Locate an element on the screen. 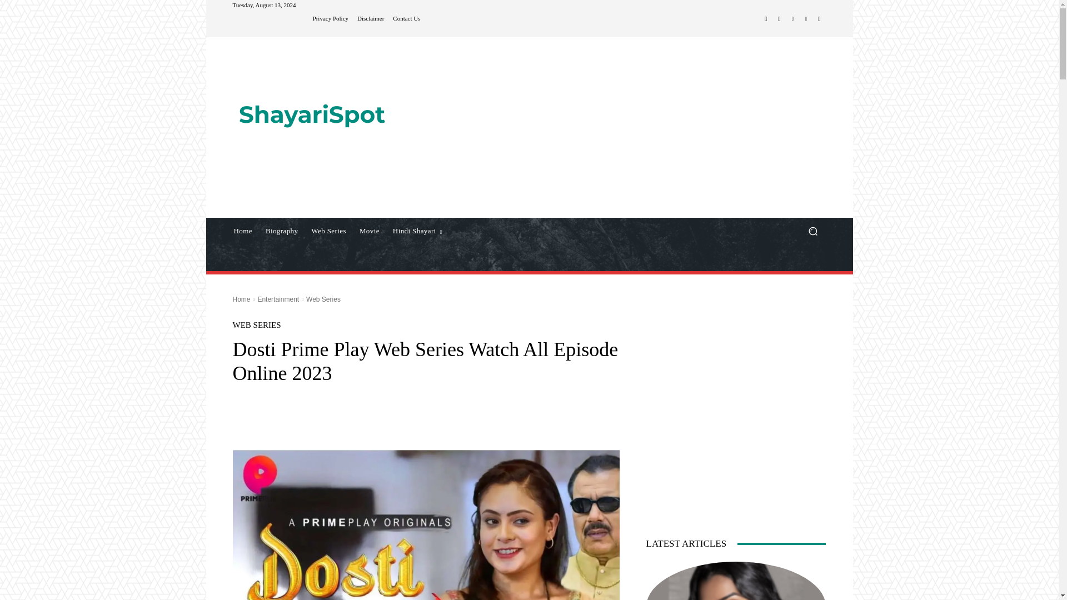  Twitter is located at coordinates (792, 19).